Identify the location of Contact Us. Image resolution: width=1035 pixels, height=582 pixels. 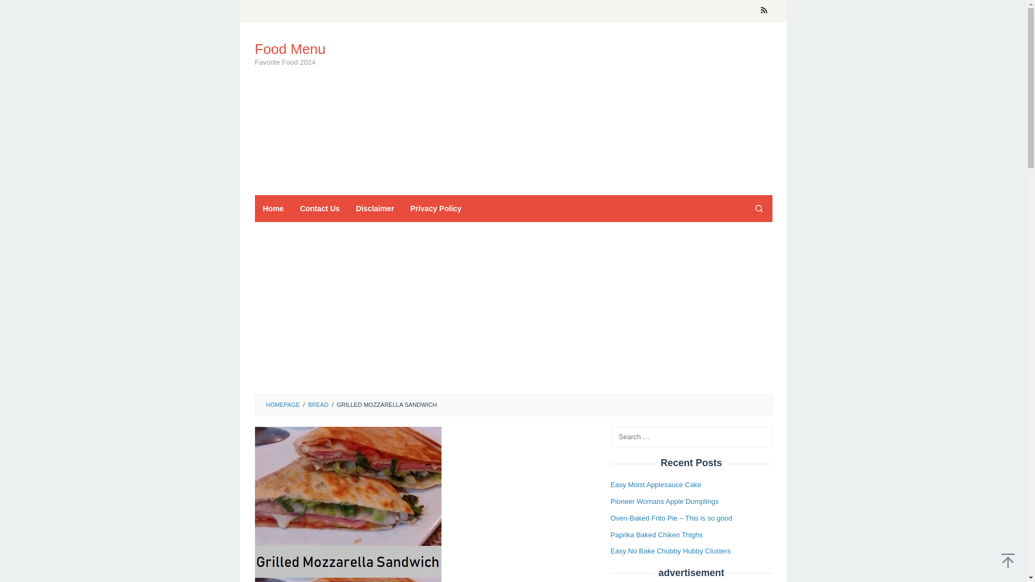
(320, 208).